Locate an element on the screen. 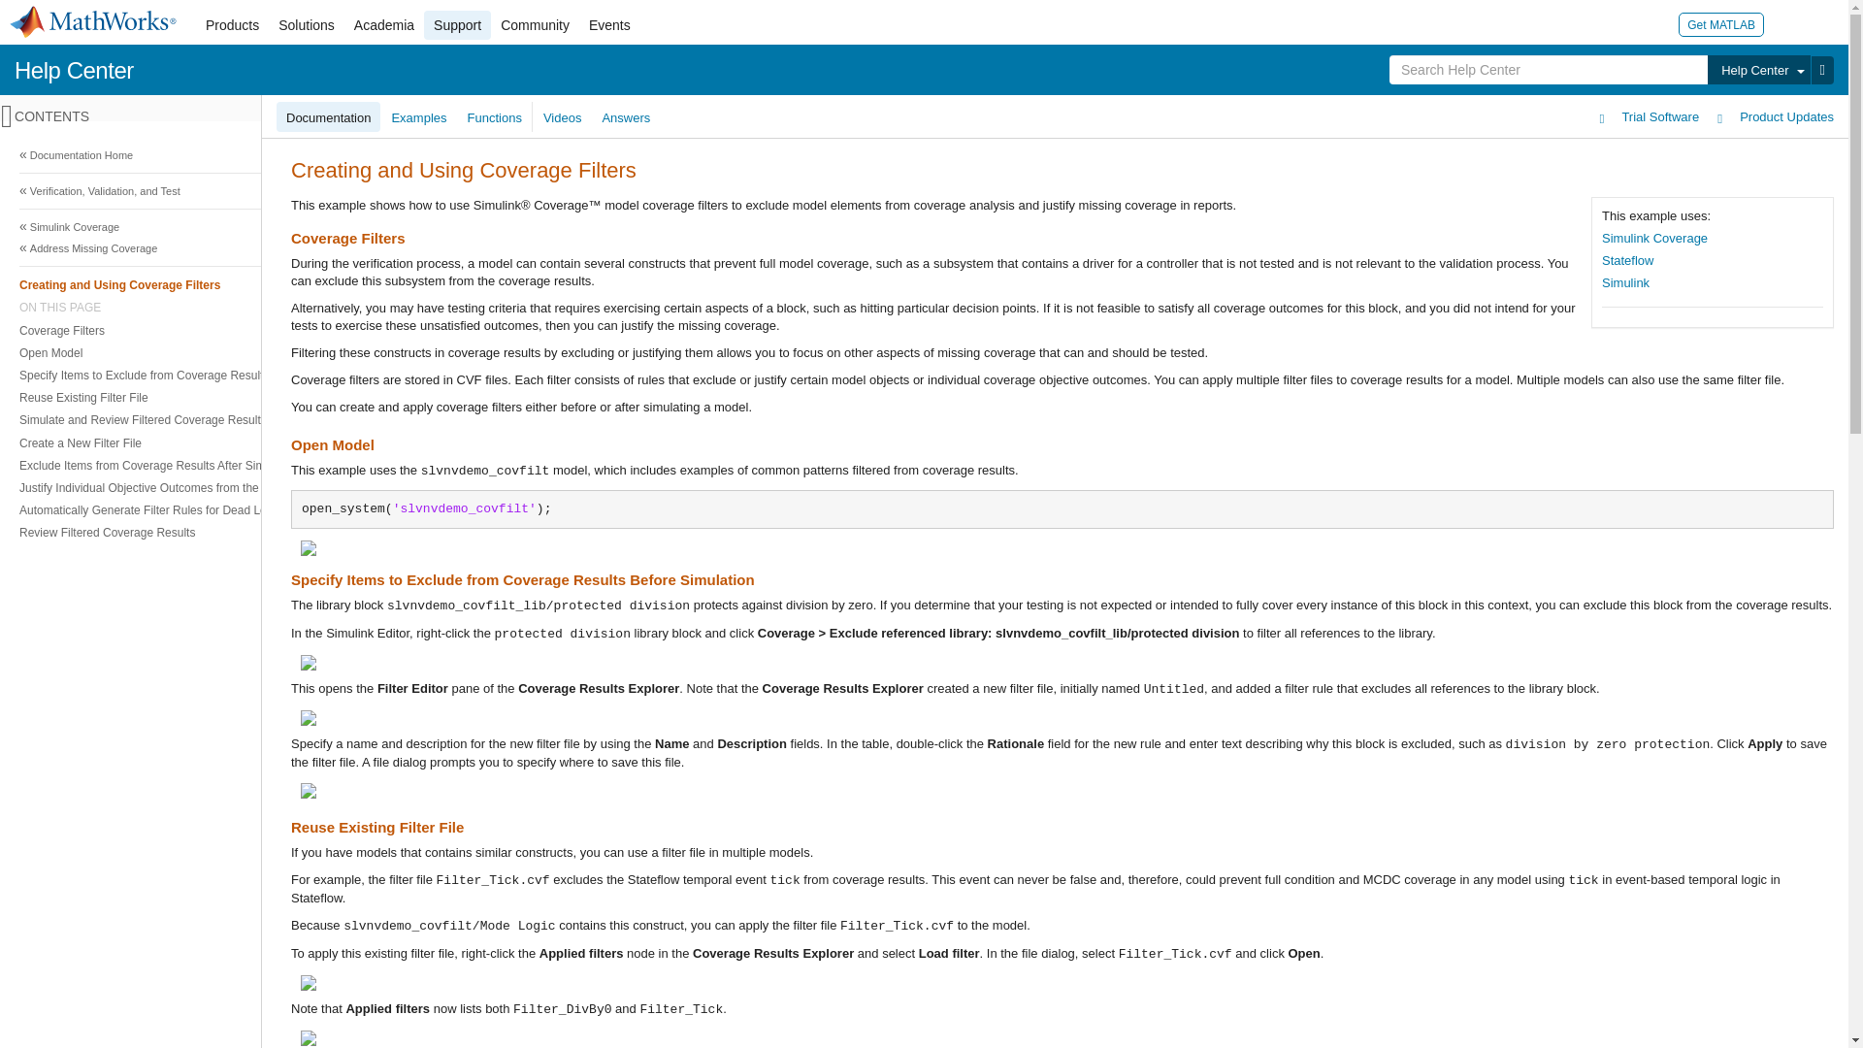 The height and width of the screenshot is (1048, 1863). Events is located at coordinates (609, 25).